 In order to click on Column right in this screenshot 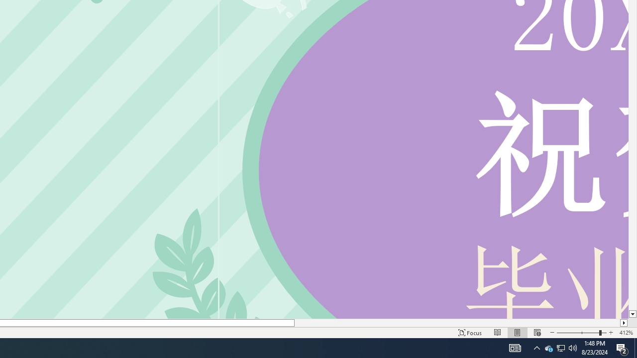, I will do `click(624, 323)`.